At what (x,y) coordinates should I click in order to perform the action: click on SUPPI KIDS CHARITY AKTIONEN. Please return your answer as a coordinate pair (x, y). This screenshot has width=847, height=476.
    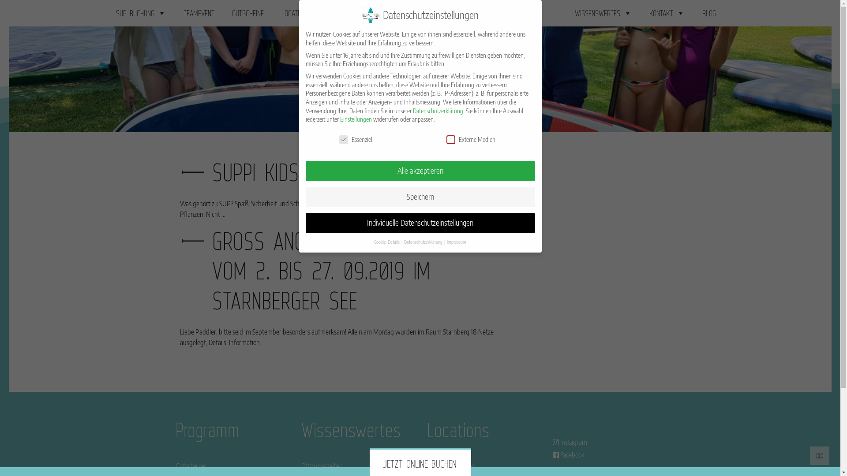
    Looking at the image, I should click on (333, 173).